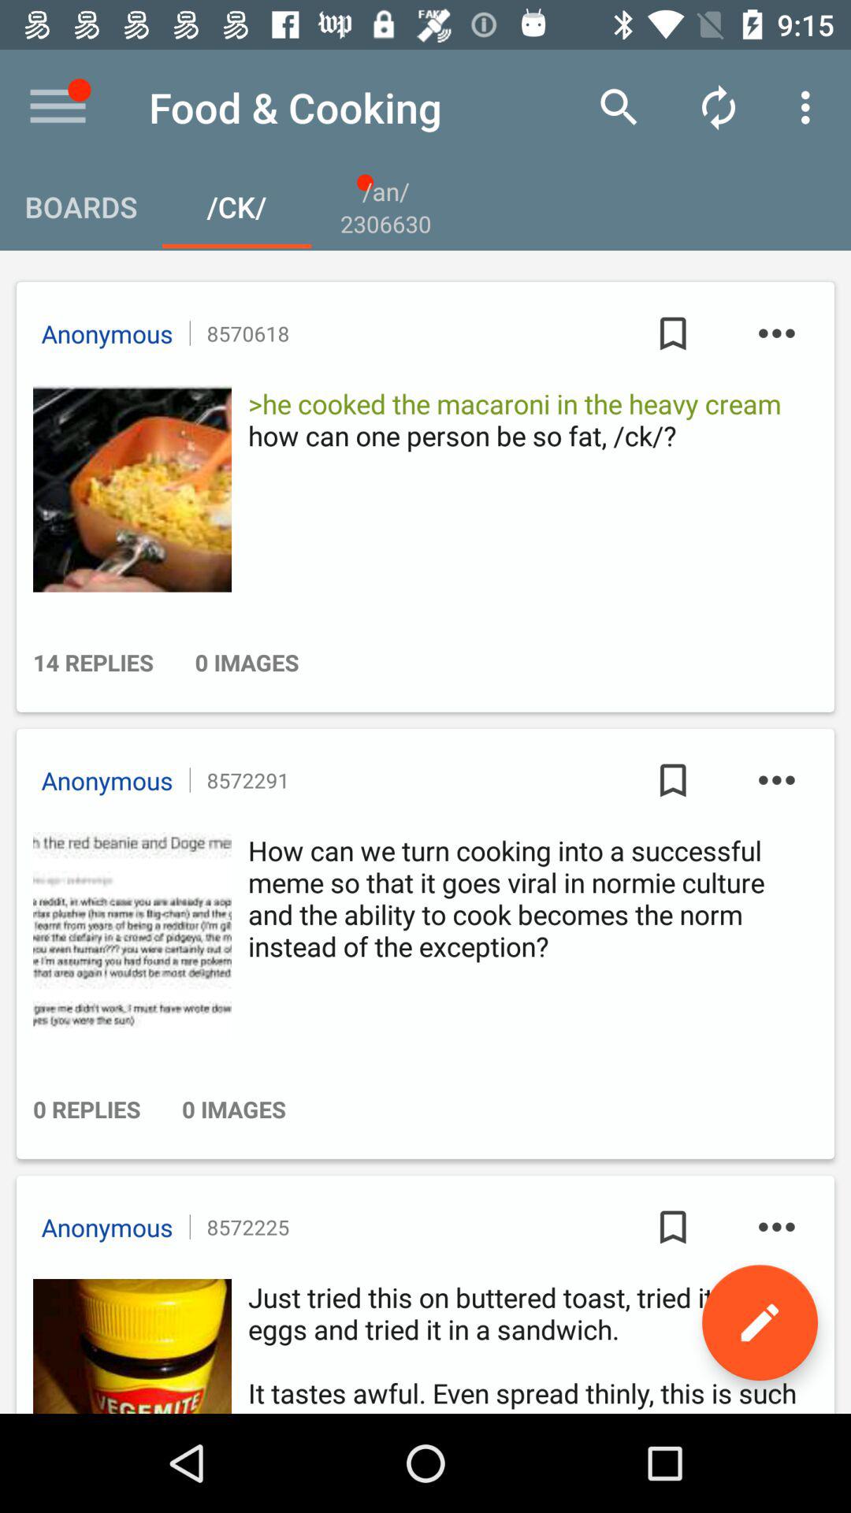  Describe the element at coordinates (128, 935) in the screenshot. I see `advertisement` at that location.